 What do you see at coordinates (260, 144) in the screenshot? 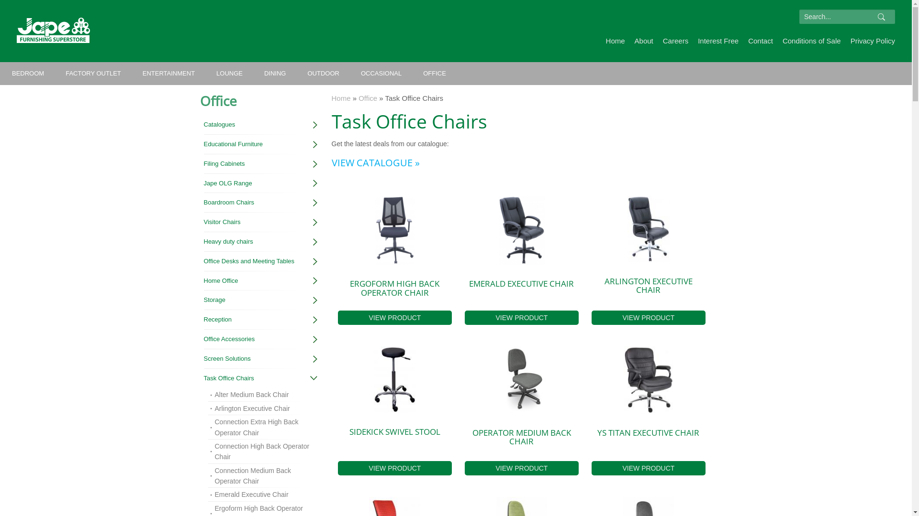
I see `Educational Furniture` at bounding box center [260, 144].